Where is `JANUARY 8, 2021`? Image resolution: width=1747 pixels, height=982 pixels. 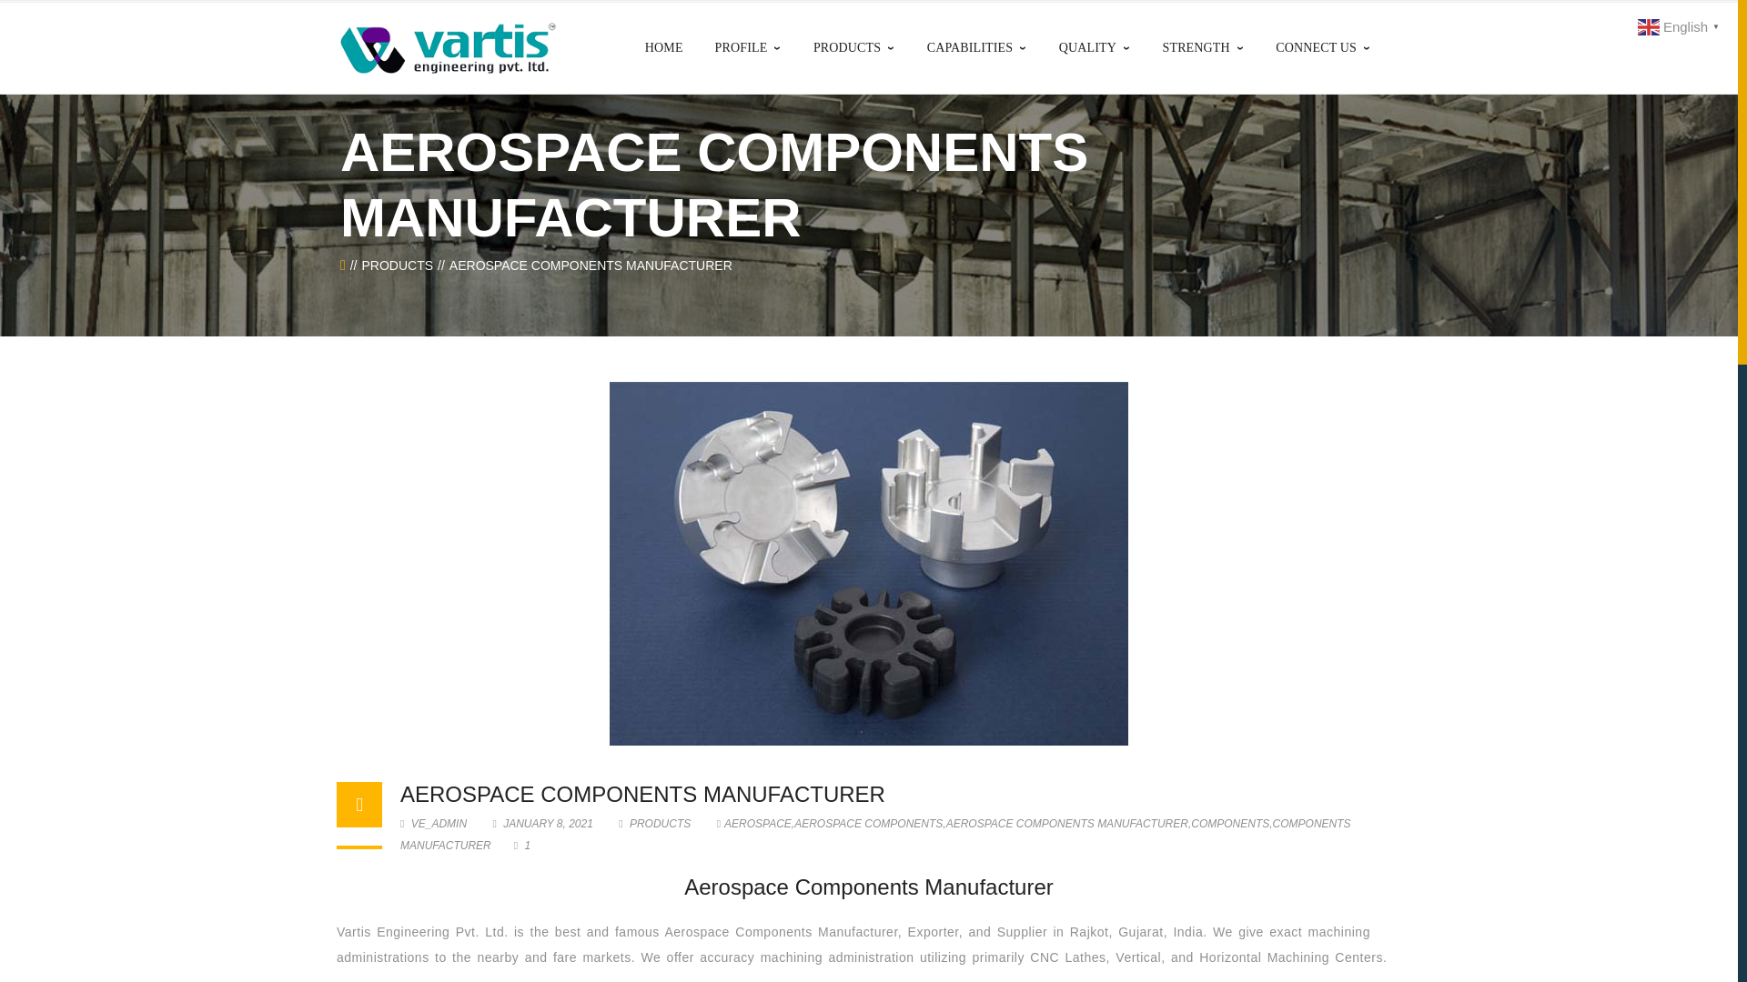
JANUARY 8, 2021 is located at coordinates (544, 823).